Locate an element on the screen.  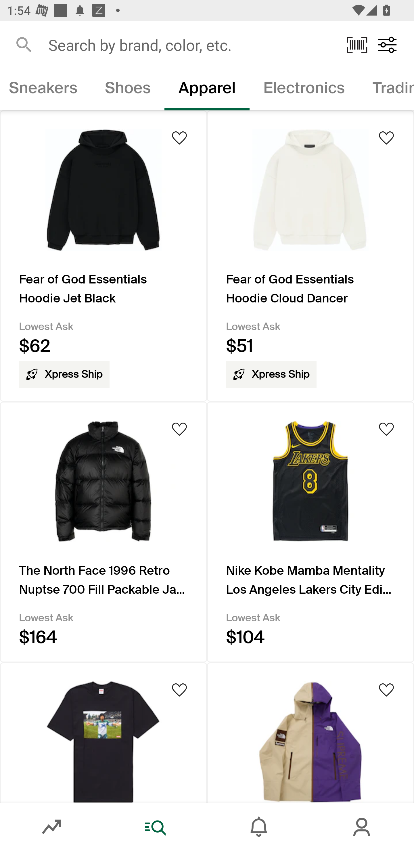
Market is located at coordinates (52, 827).